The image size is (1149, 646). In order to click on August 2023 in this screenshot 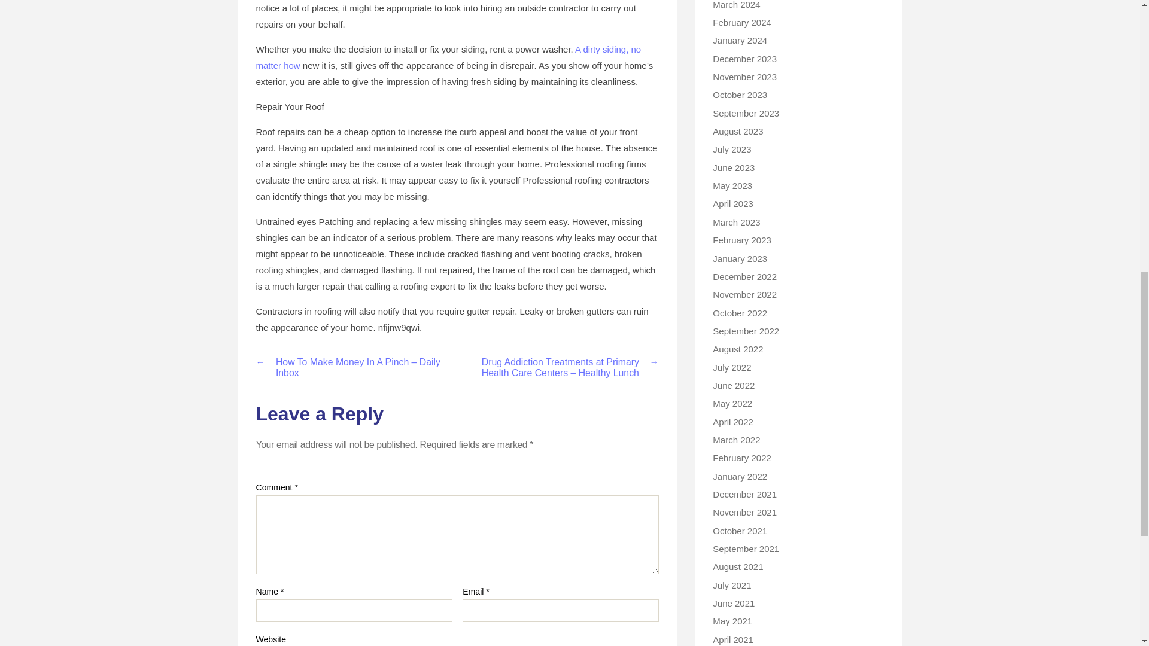, I will do `click(737, 130)`.